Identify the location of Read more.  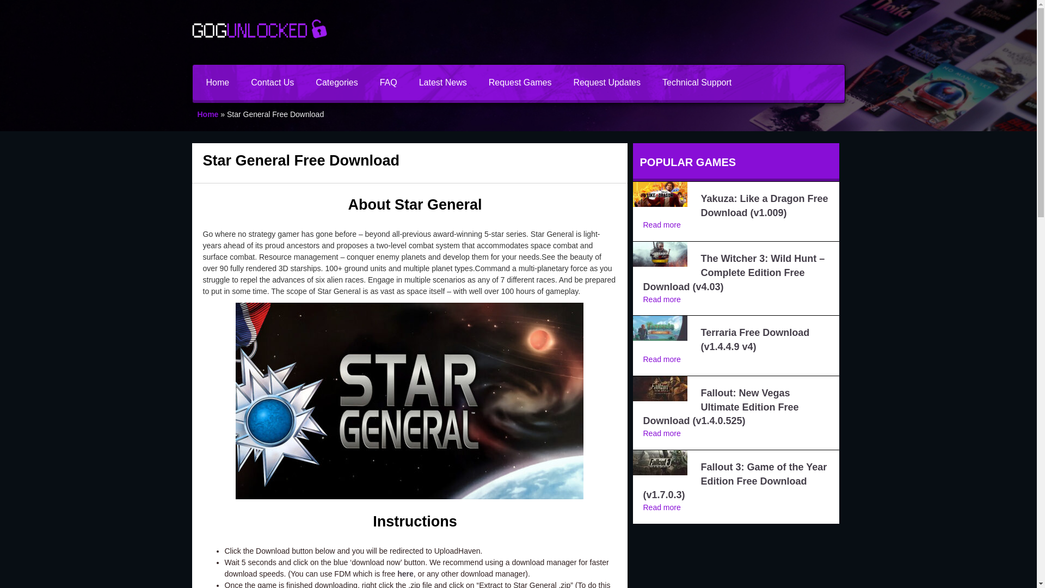
(662, 225).